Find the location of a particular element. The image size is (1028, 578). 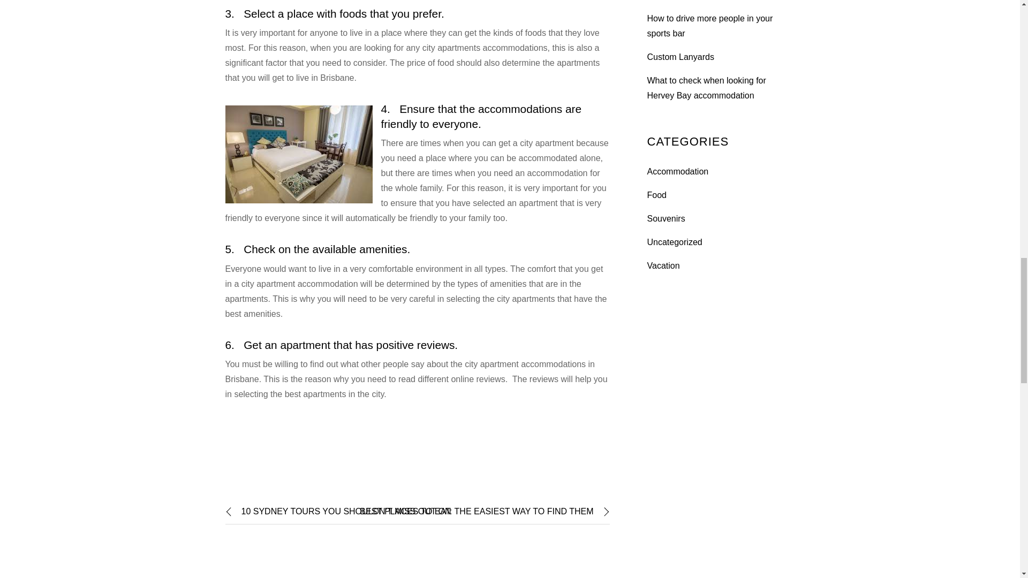

Uncategorized is located at coordinates (674, 242).